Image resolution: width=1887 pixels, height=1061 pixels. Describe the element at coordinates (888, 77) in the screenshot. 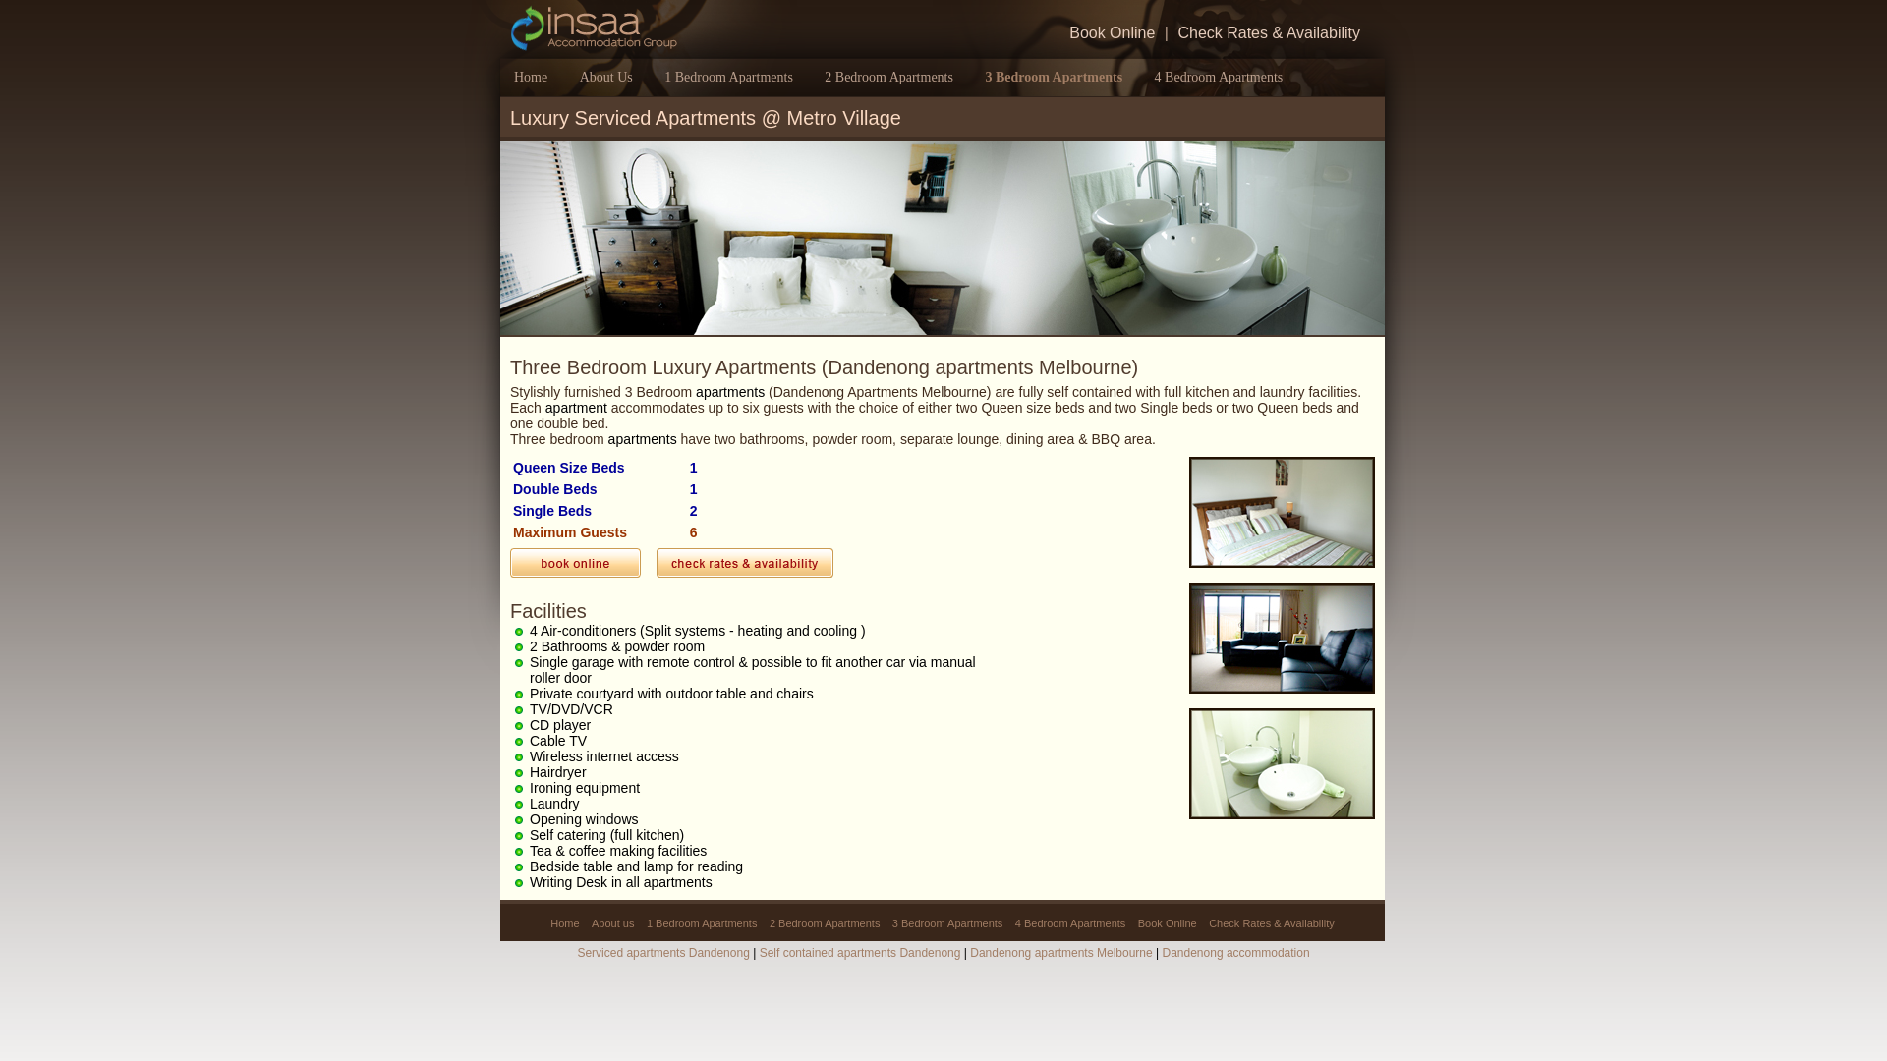

I see `2 Bedroom Apartments` at that location.